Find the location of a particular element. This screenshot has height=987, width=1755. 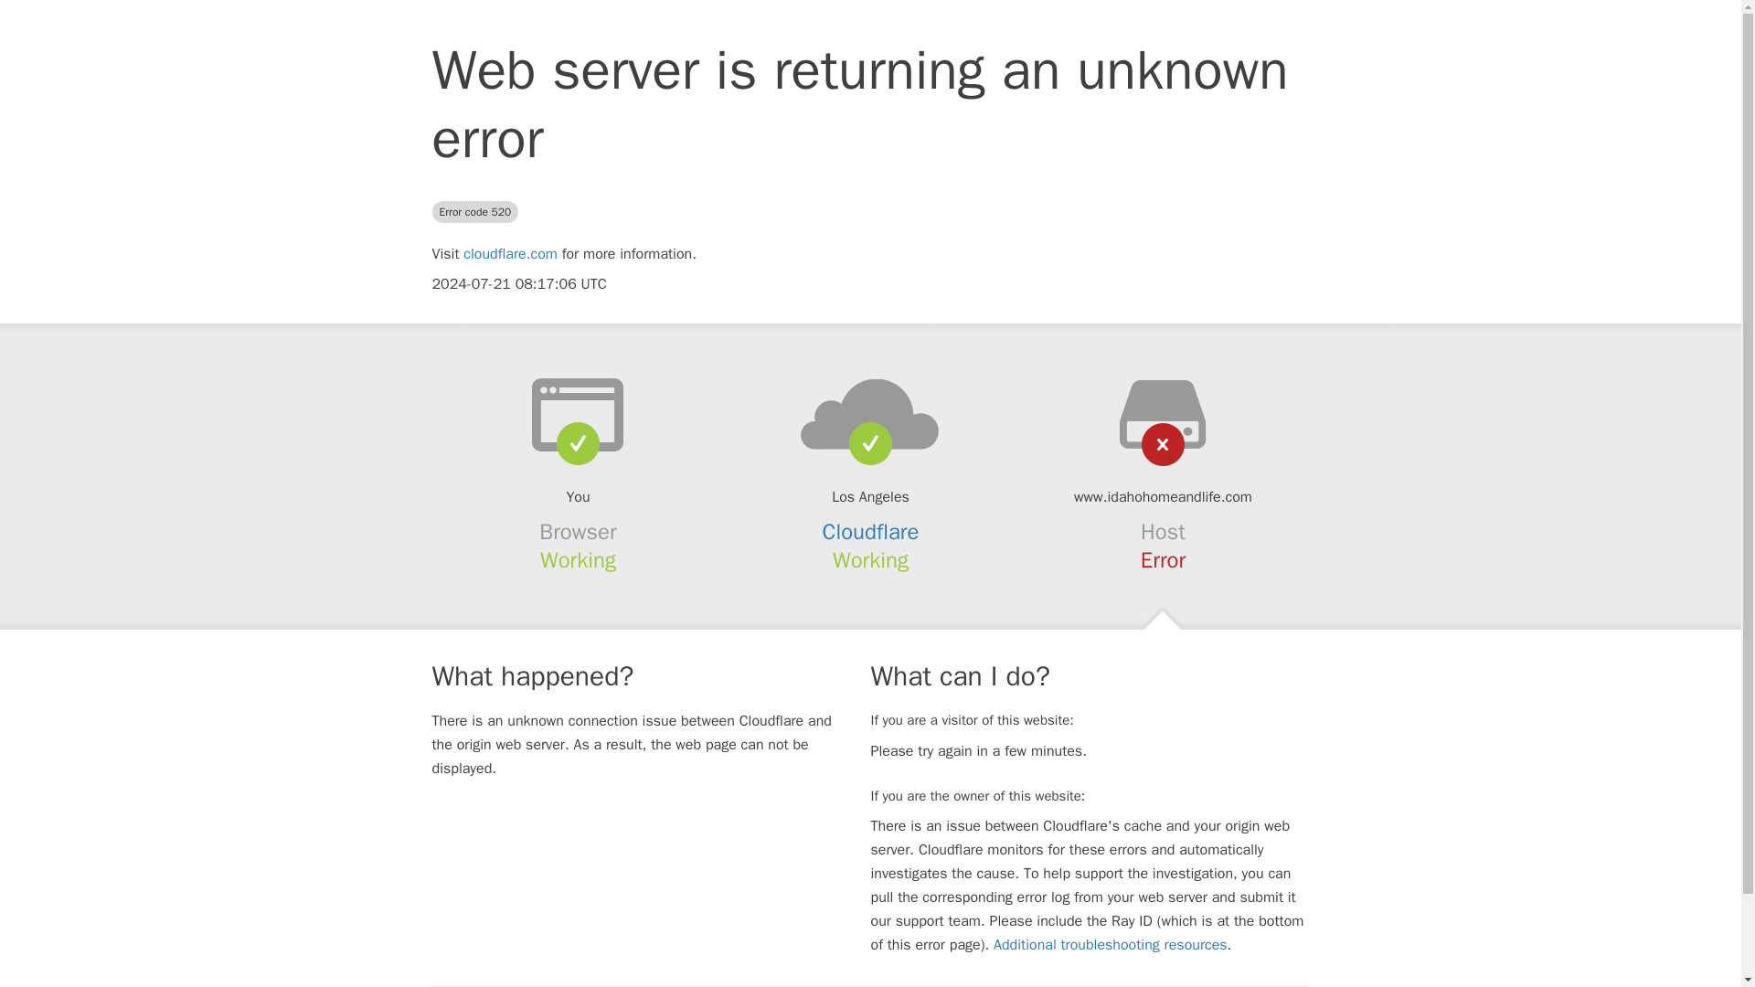

Cloudflare is located at coordinates (871, 532).